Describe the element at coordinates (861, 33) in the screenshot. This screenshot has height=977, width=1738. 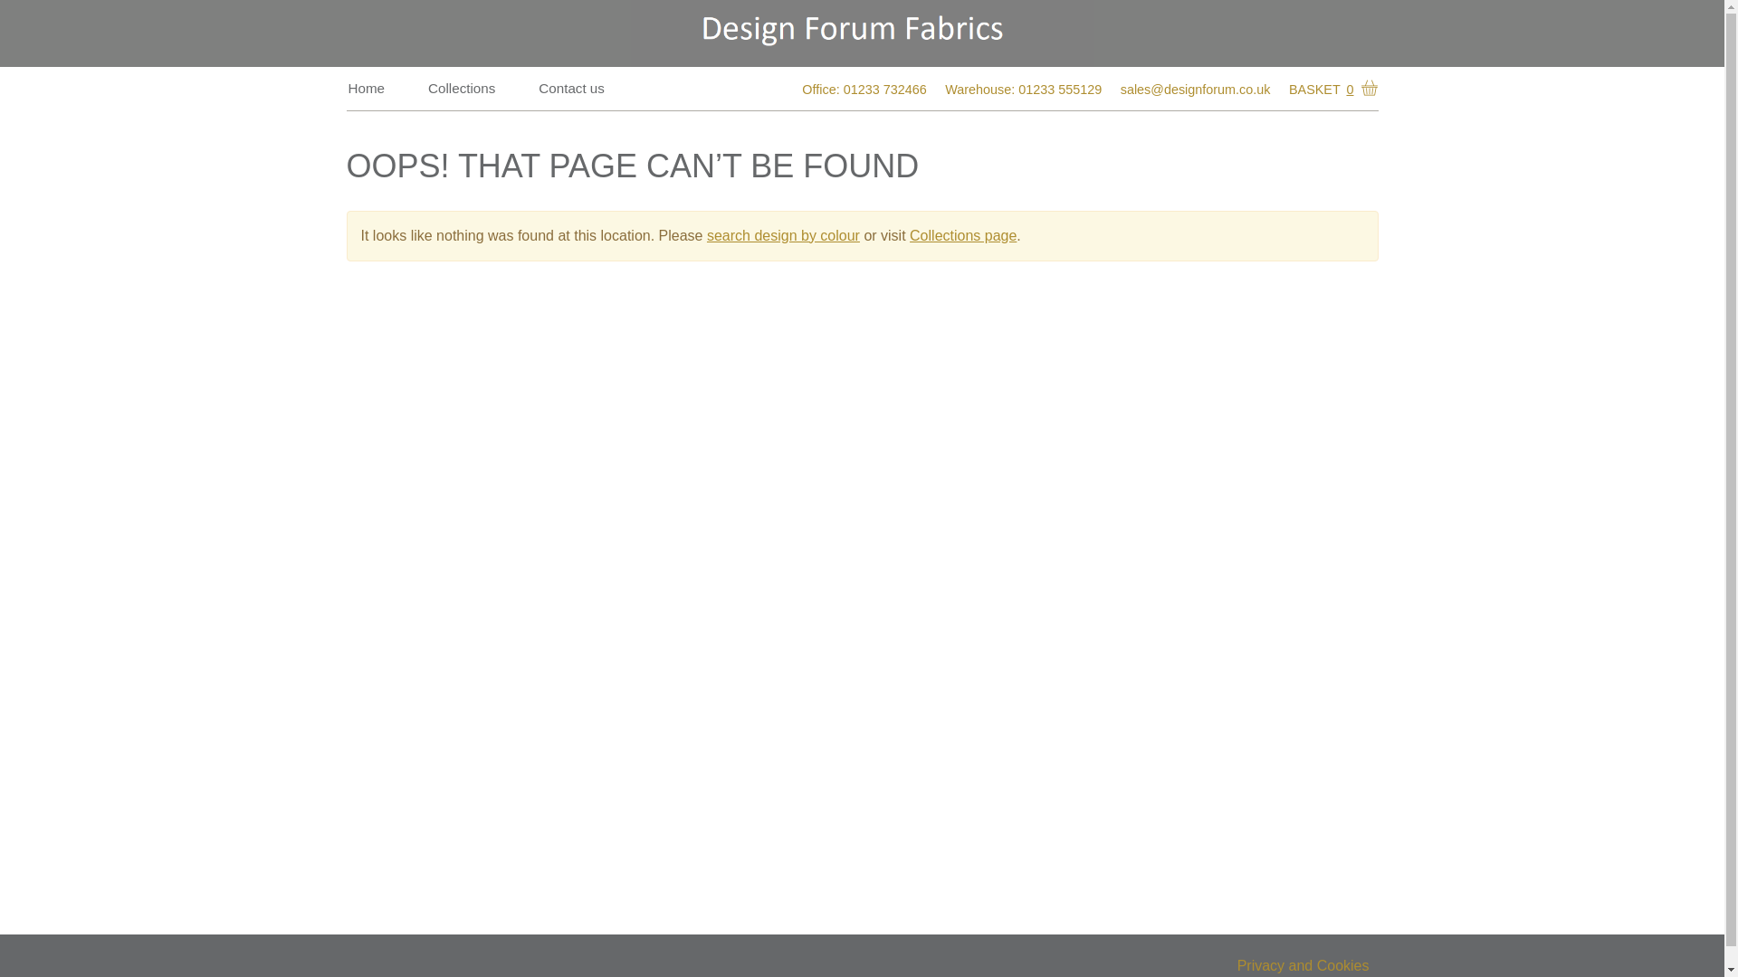
I see `Design Forum` at that location.